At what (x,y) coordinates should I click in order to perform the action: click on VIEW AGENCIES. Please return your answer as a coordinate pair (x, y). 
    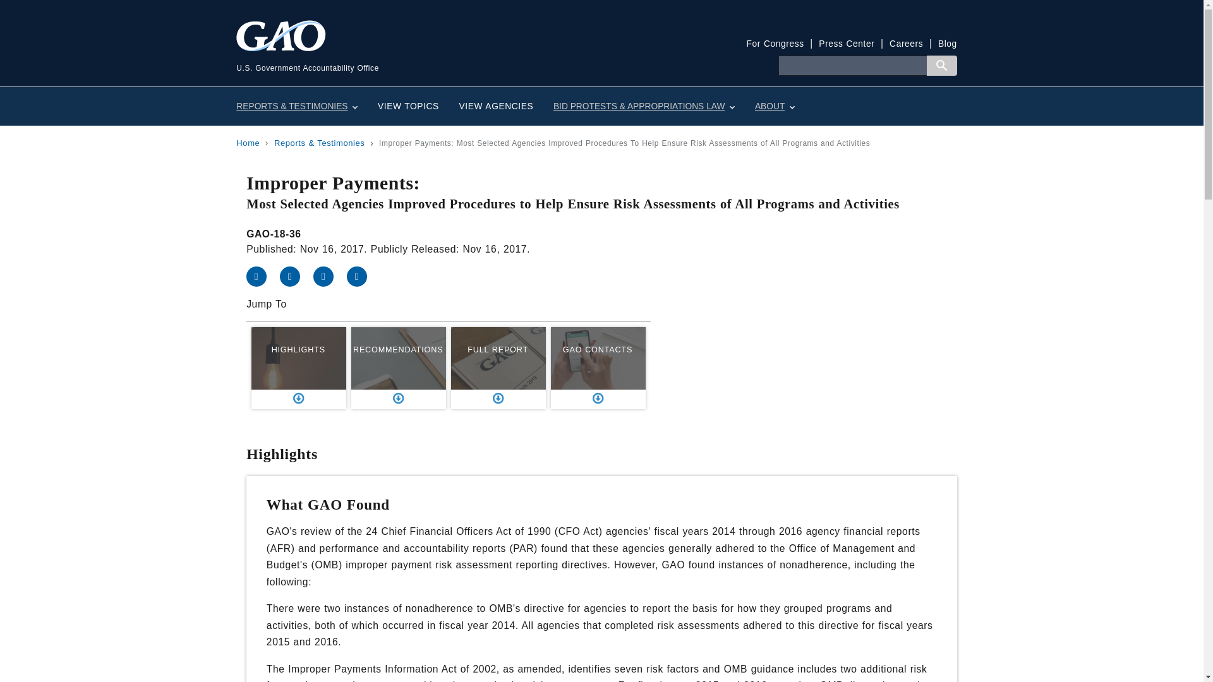
    Looking at the image, I should click on (496, 106).